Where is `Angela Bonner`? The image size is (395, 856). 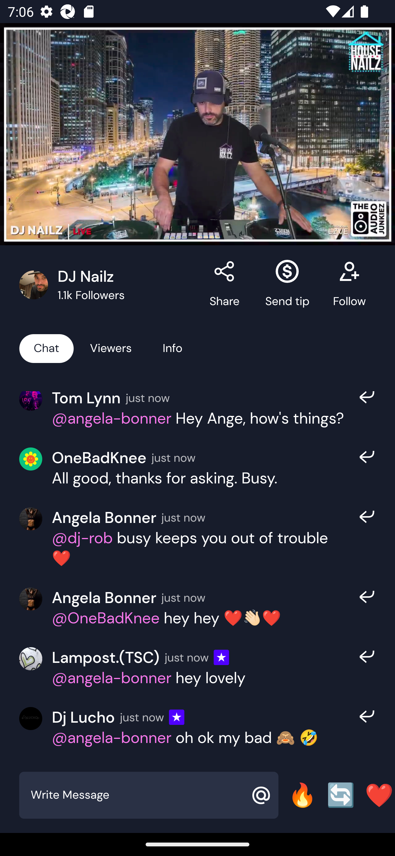 Angela Bonner is located at coordinates (104, 657).